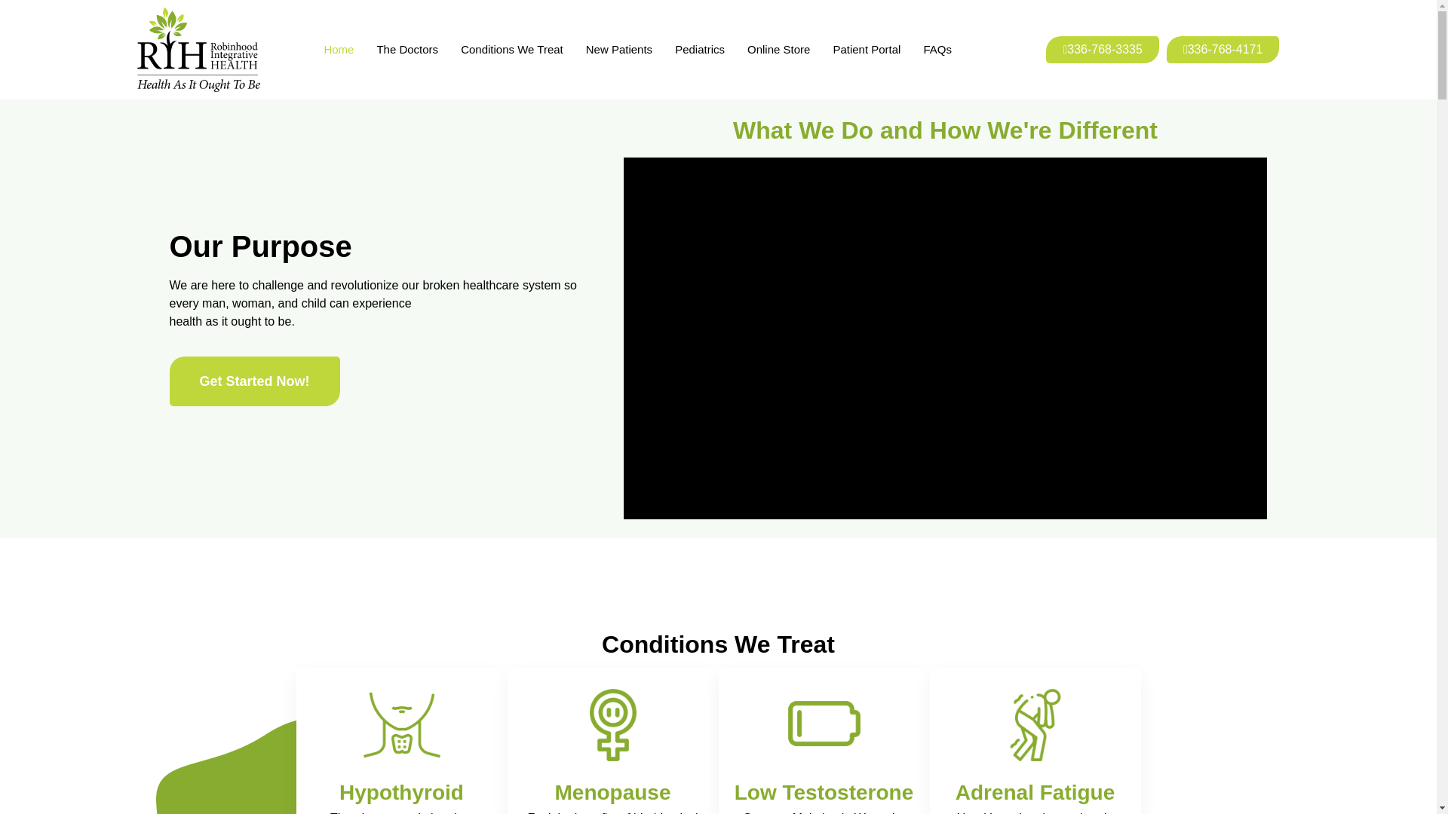  I want to click on Pediatrics, so click(700, 50).